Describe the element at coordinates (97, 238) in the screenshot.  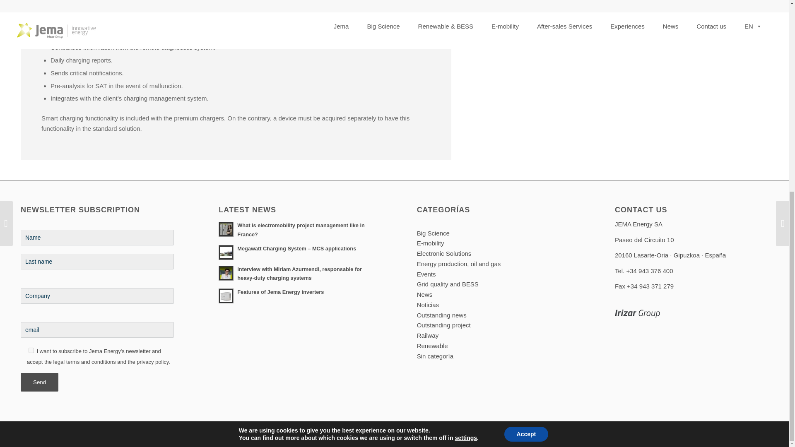
I see `Name` at that location.